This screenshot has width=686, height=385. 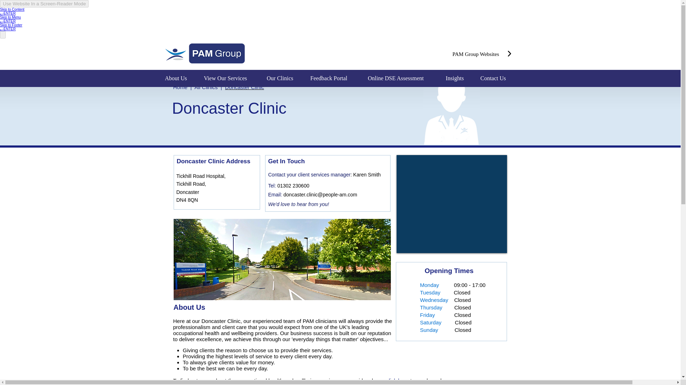 What do you see at coordinates (230, 78) in the screenshot?
I see `View Our Services` at bounding box center [230, 78].